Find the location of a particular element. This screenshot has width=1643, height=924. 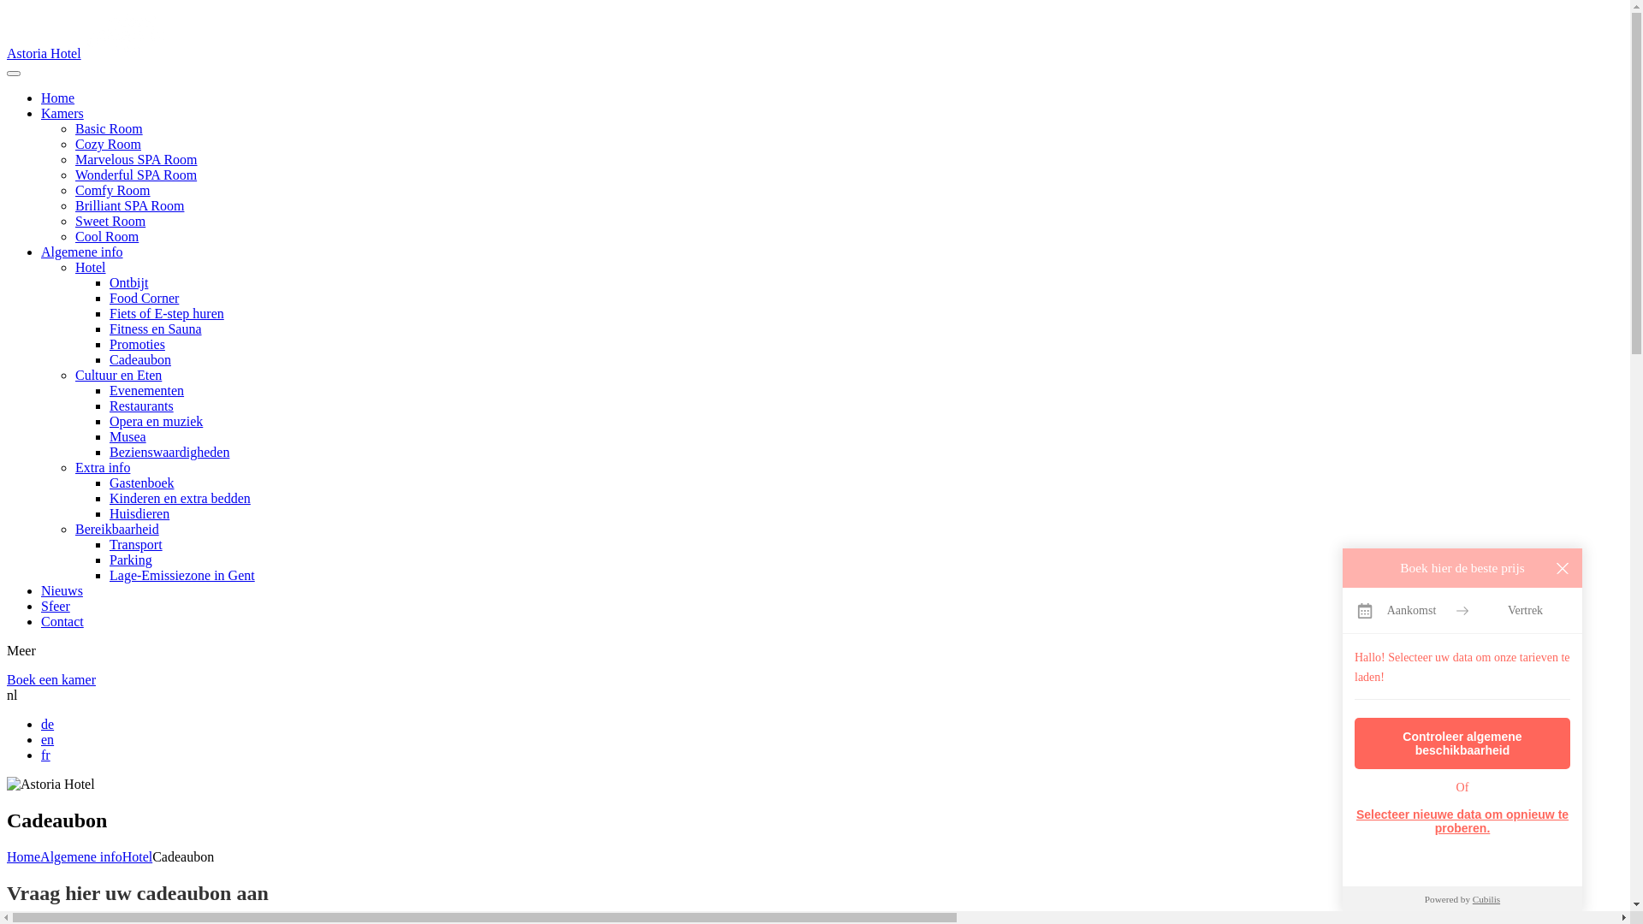

Promoties is located at coordinates (137, 344).